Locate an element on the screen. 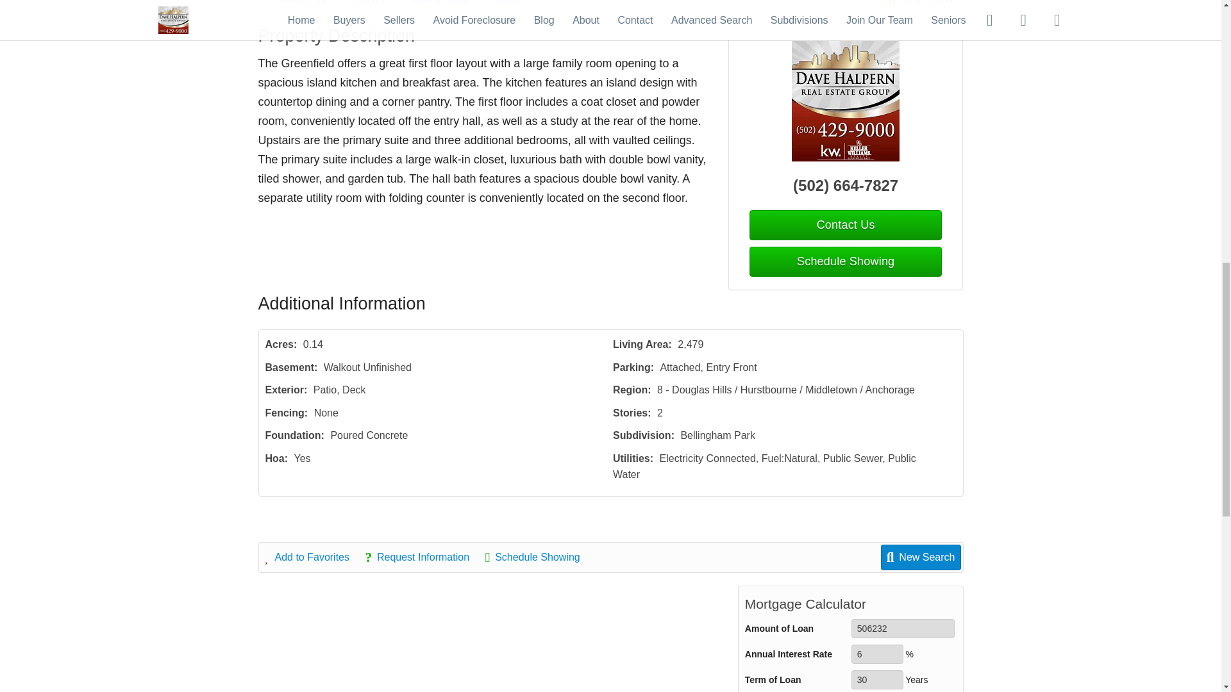 The image size is (1231, 692). View on Map is located at coordinates (441, 4).